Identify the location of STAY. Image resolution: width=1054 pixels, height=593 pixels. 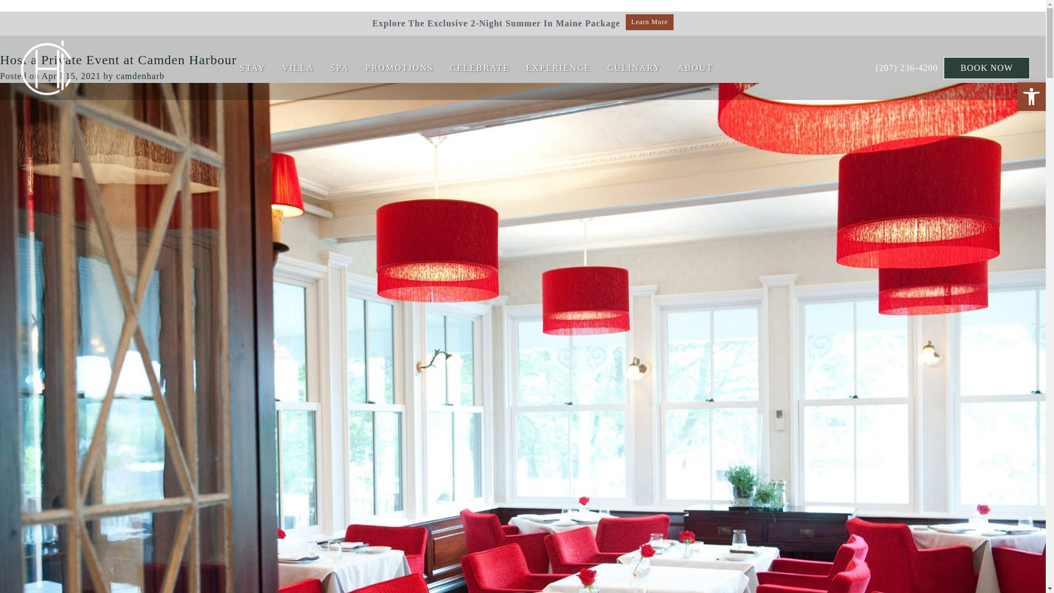
(253, 68).